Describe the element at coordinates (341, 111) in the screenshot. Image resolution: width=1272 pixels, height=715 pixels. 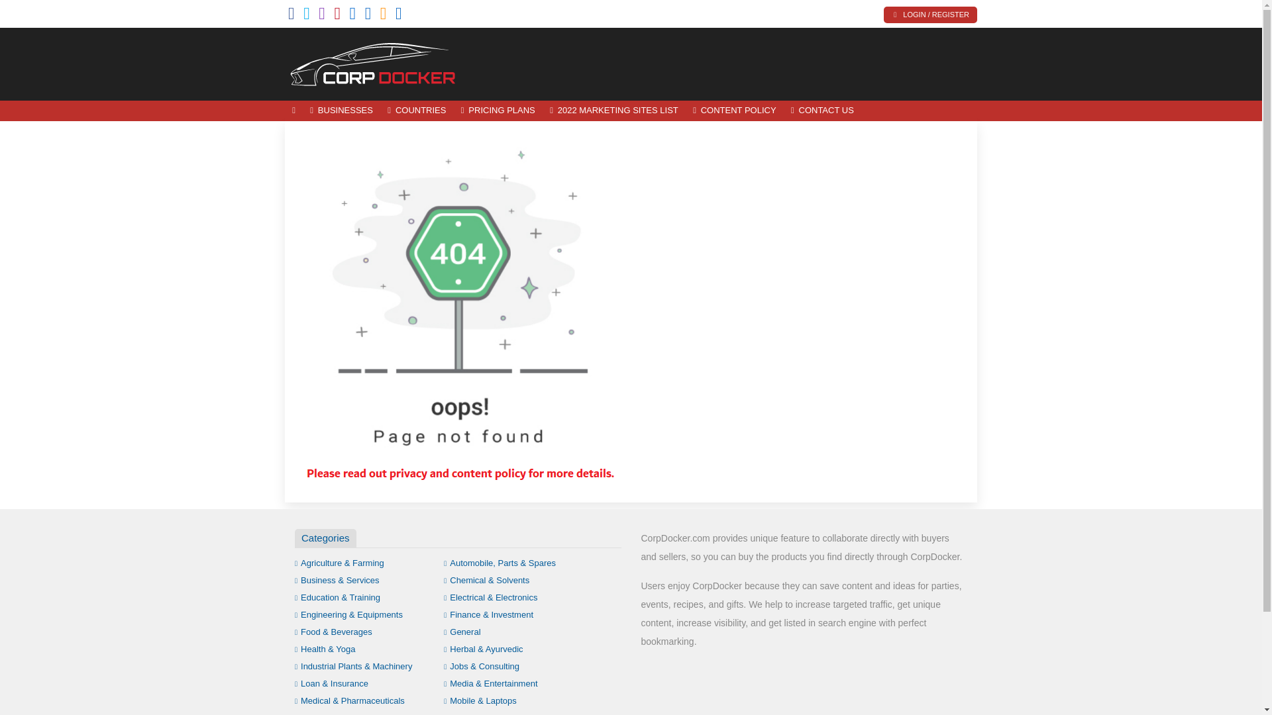
I see `BUSINESSES` at that location.